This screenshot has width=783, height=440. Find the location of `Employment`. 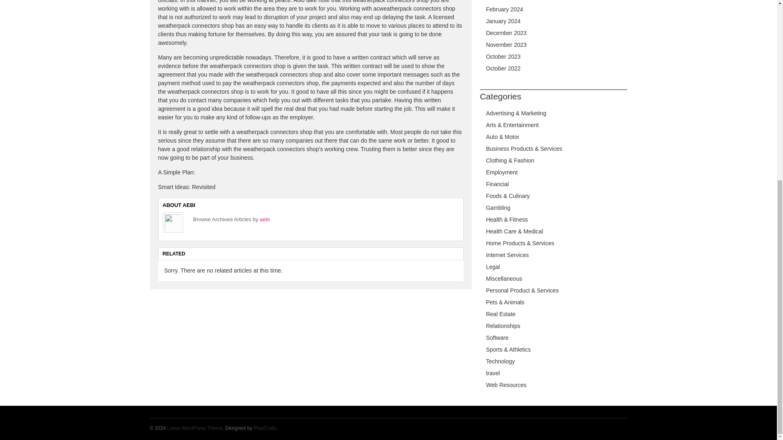

Employment is located at coordinates (502, 172).